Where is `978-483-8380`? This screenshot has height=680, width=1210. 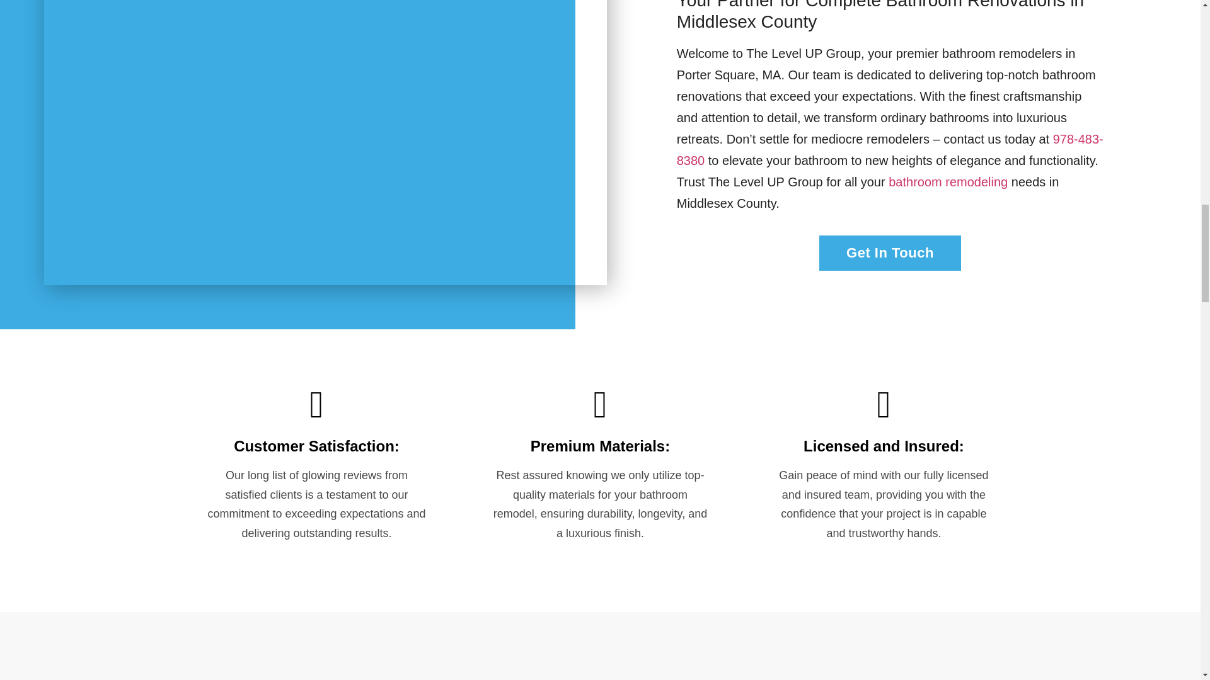
978-483-8380 is located at coordinates (890, 149).